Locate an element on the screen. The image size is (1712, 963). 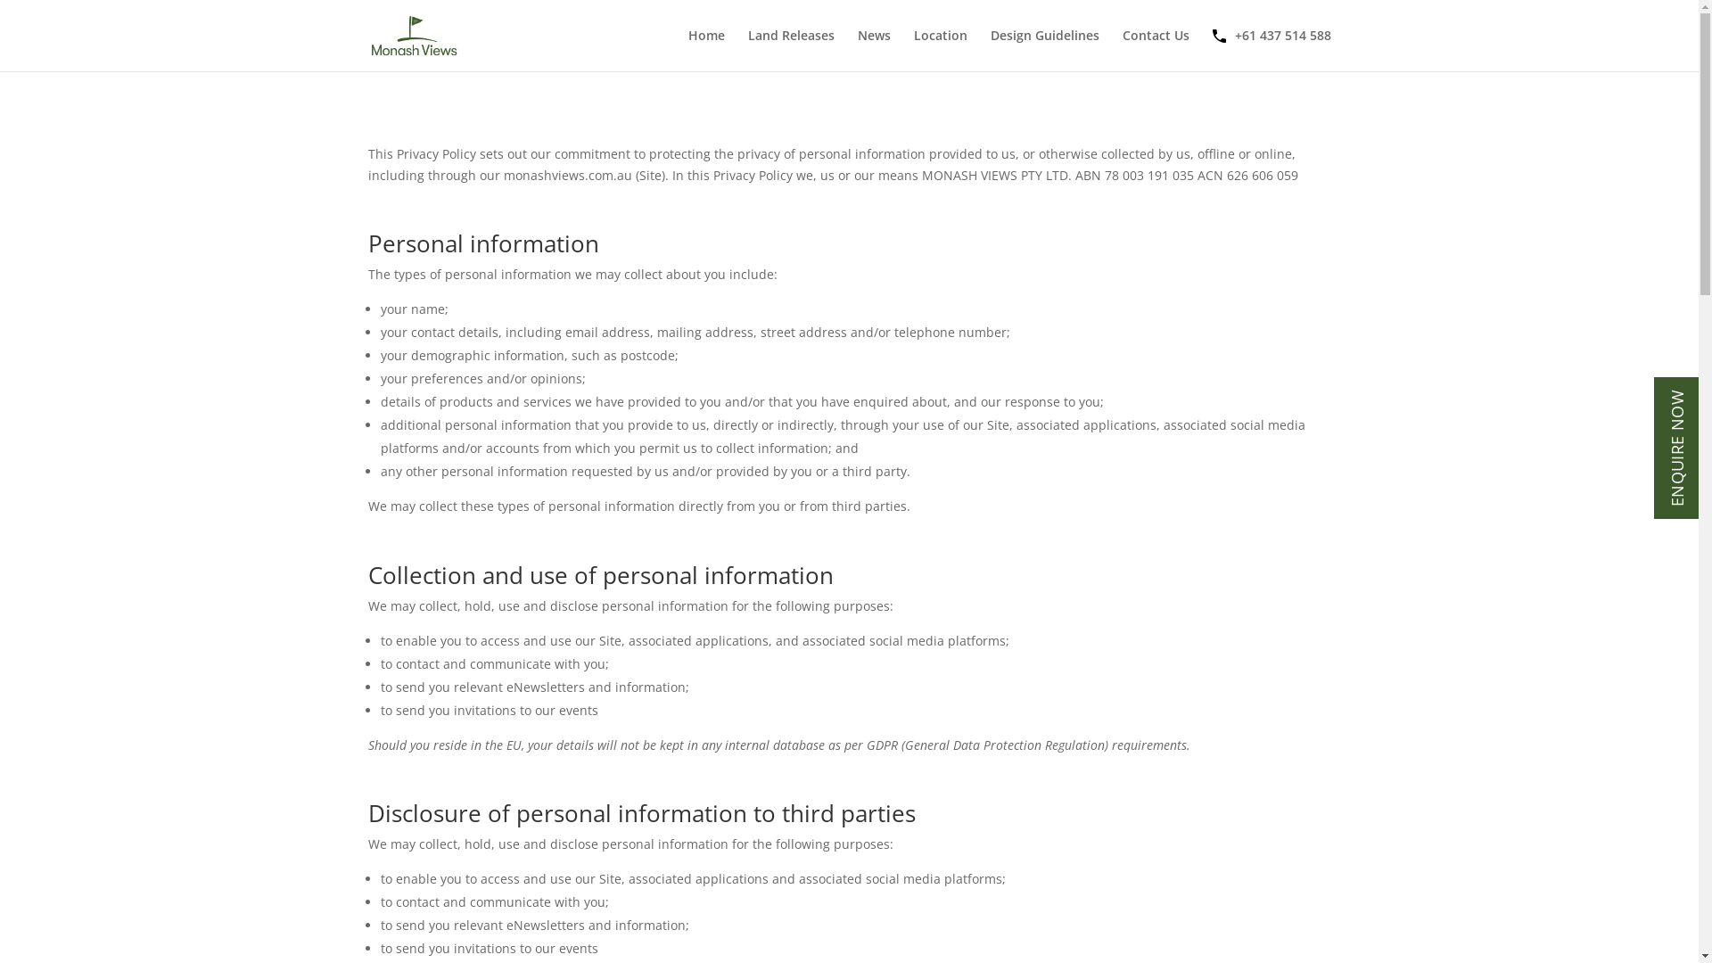
News is located at coordinates (874, 50).